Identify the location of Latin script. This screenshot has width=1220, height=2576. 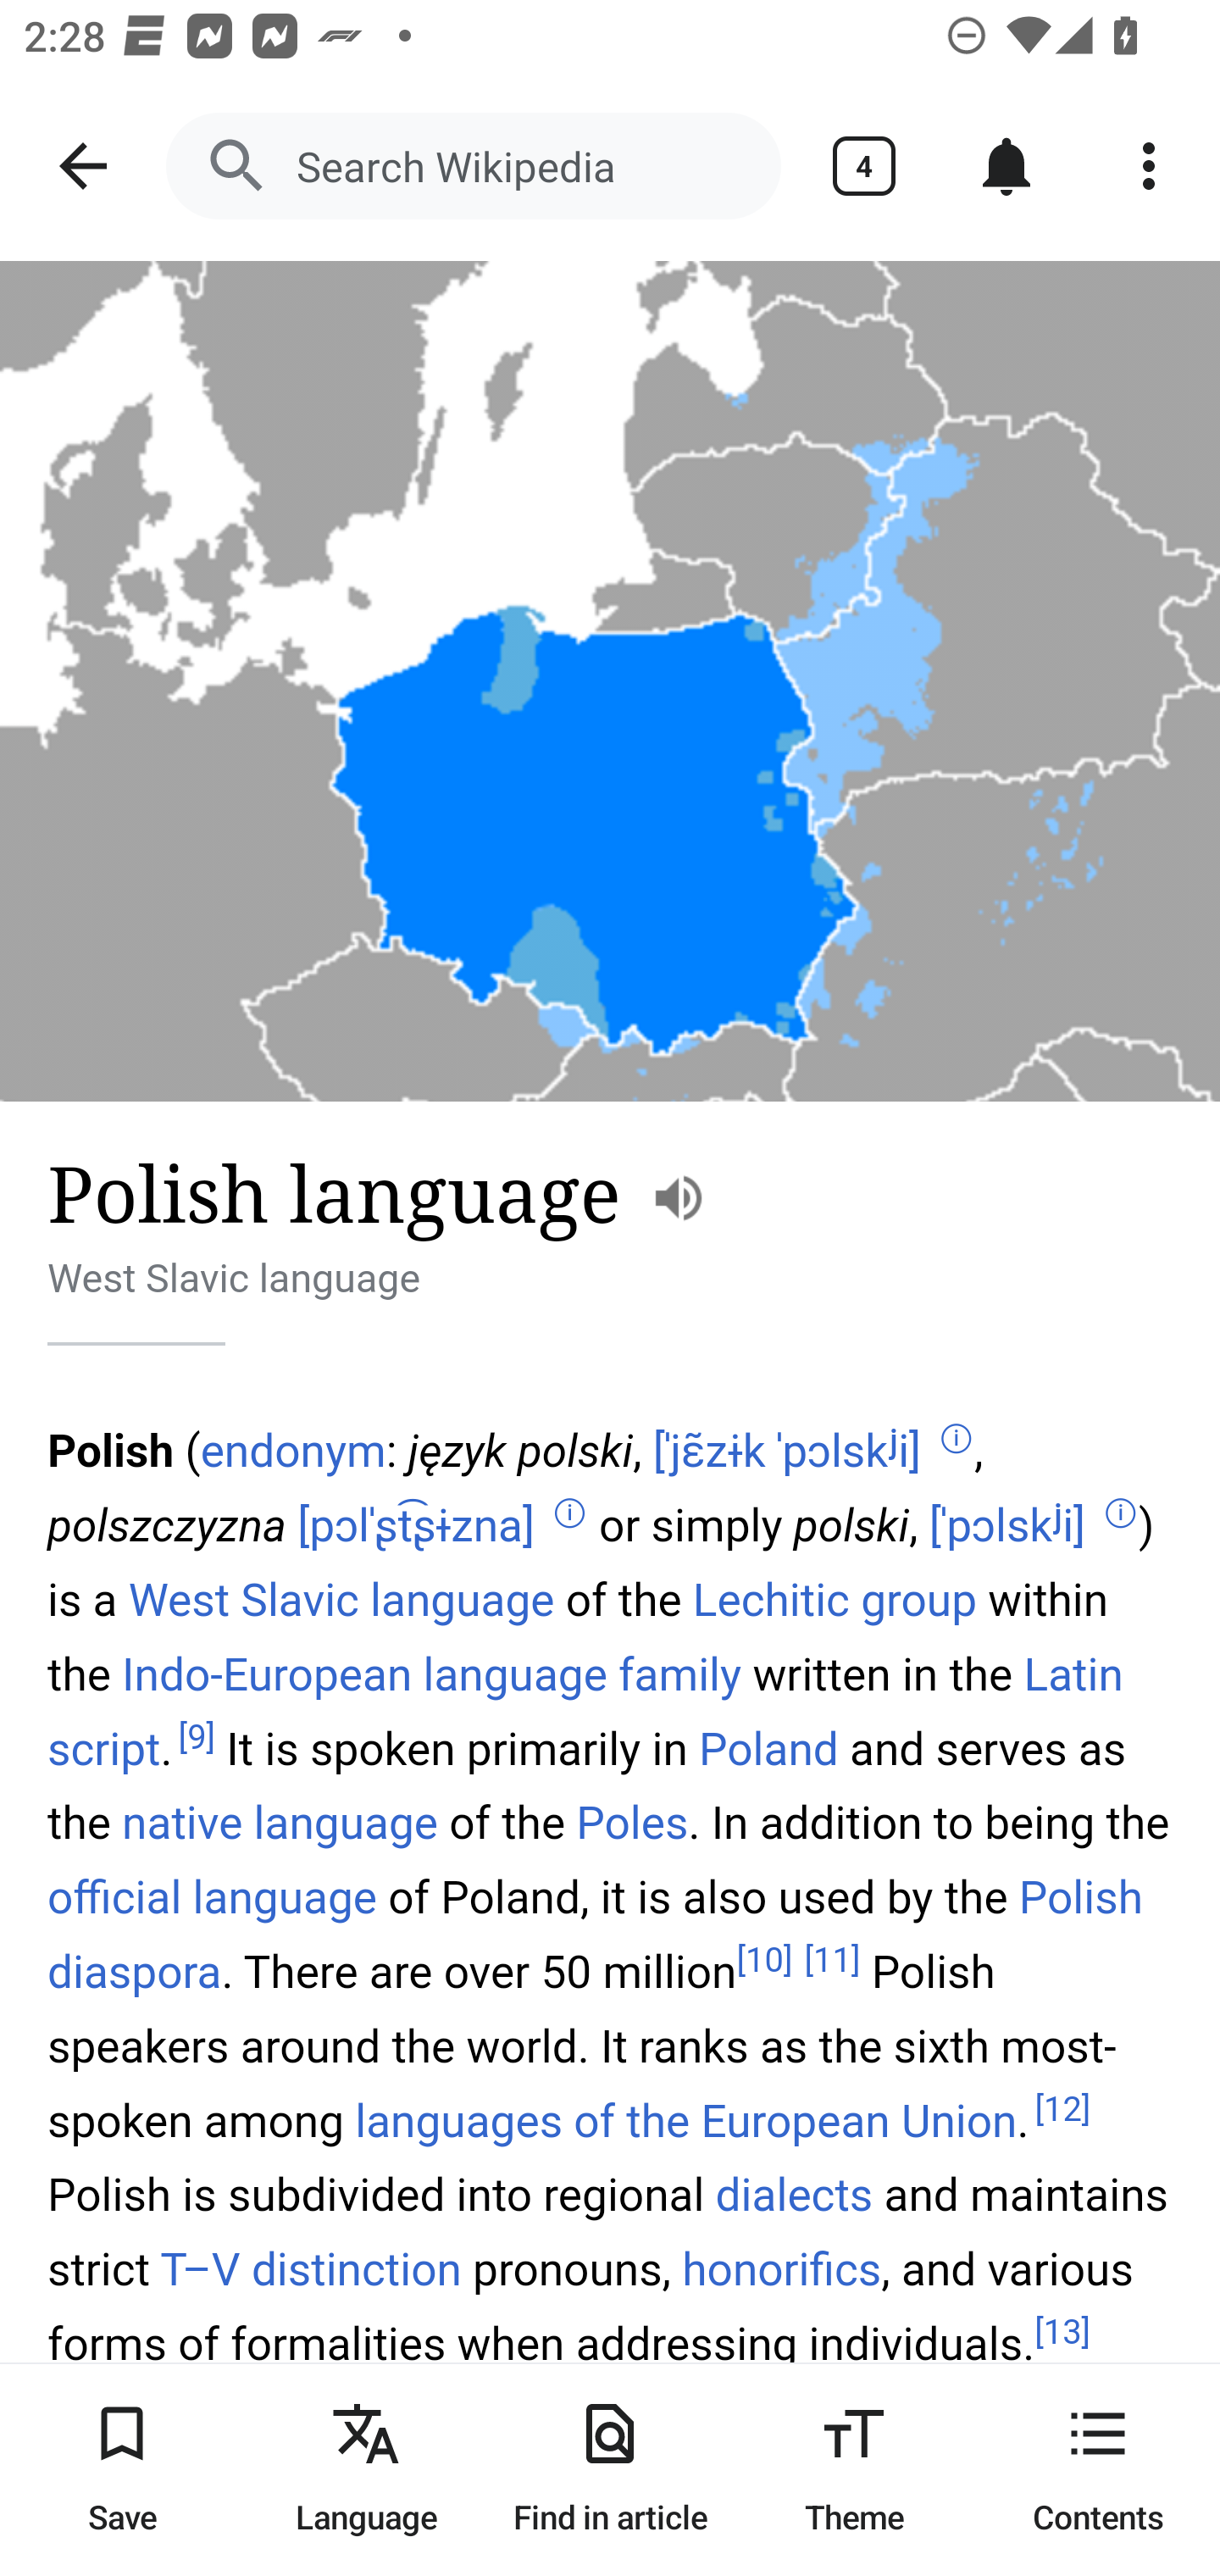
(585, 1710).